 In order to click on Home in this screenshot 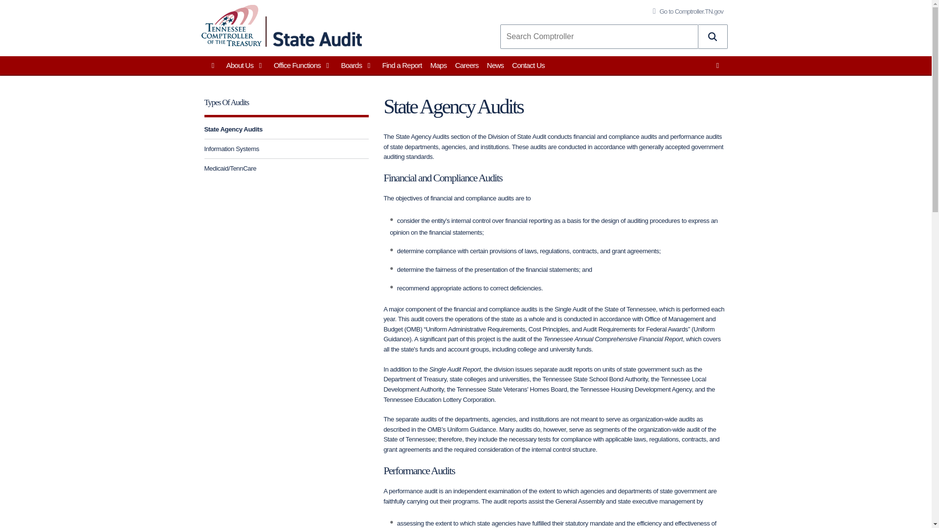, I will do `click(231, 25)`.